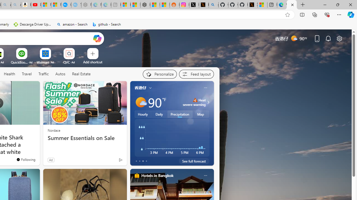 This screenshot has width=357, height=200. I want to click on Mostly sunny, so click(141, 102).